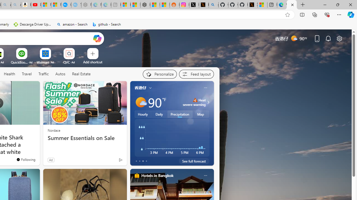 This screenshot has width=357, height=200. I want to click on Mostly sunny, so click(141, 102).